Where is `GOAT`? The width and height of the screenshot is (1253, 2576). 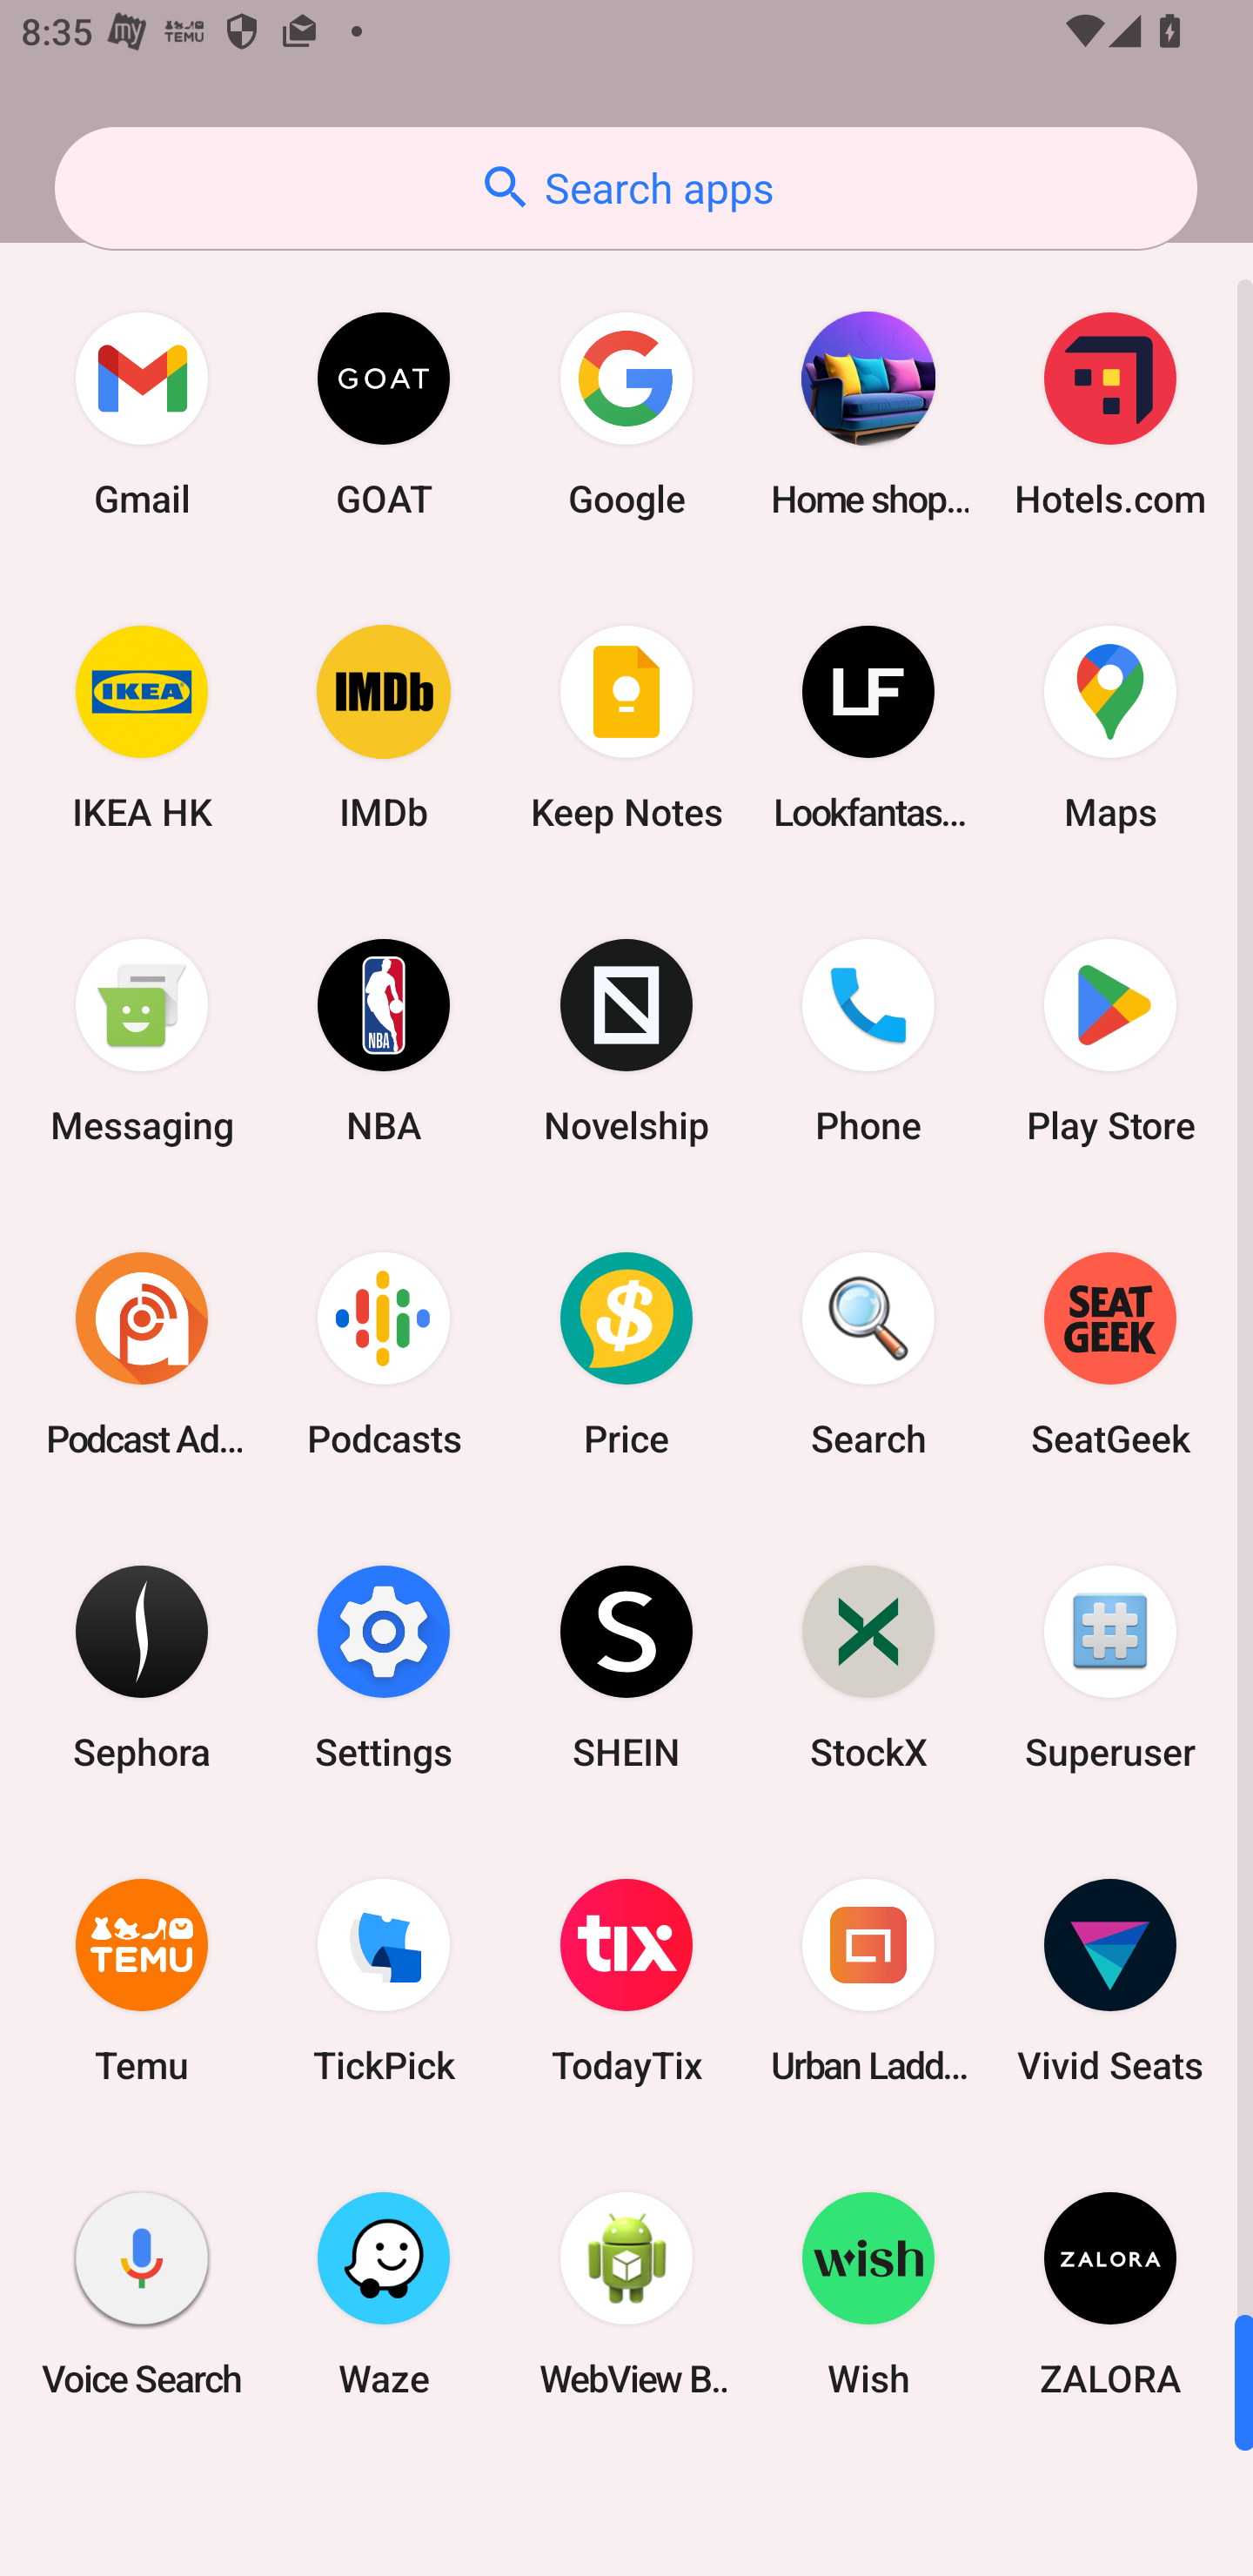
GOAT is located at coordinates (384, 414).